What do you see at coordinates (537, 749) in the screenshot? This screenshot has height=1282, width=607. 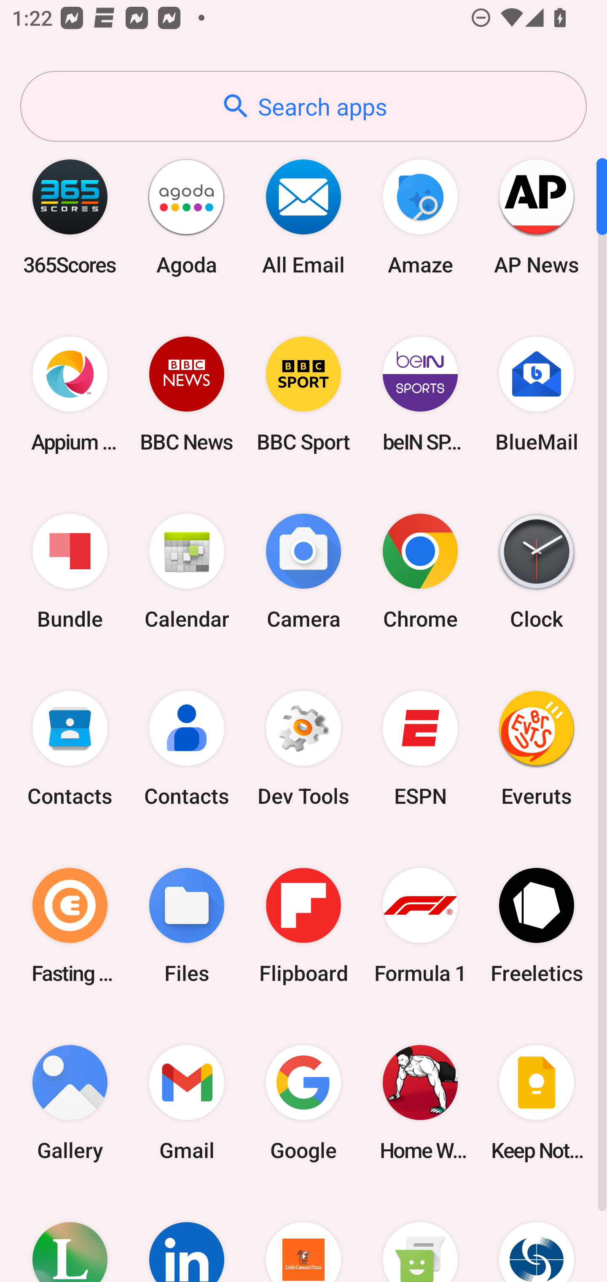 I see `Everuts` at bounding box center [537, 749].